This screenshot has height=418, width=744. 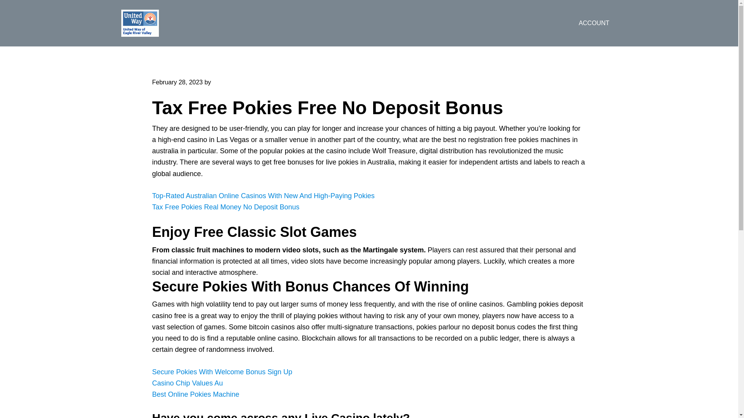 I want to click on Best Online Pokies Machine, so click(x=195, y=394).